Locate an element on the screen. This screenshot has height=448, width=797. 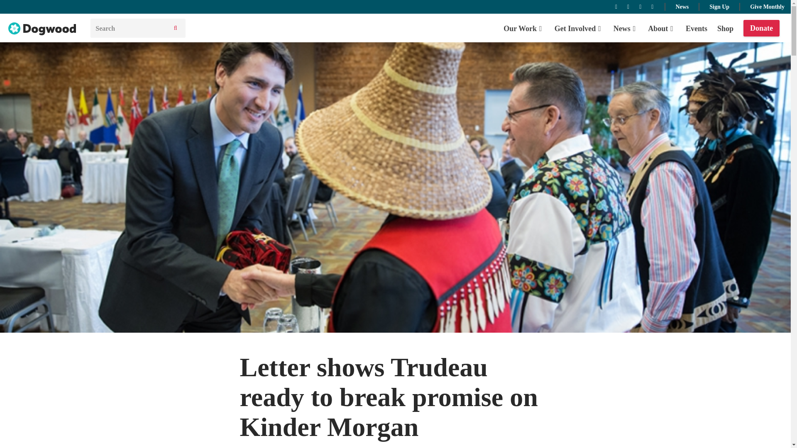
Donate is located at coordinates (761, 28).